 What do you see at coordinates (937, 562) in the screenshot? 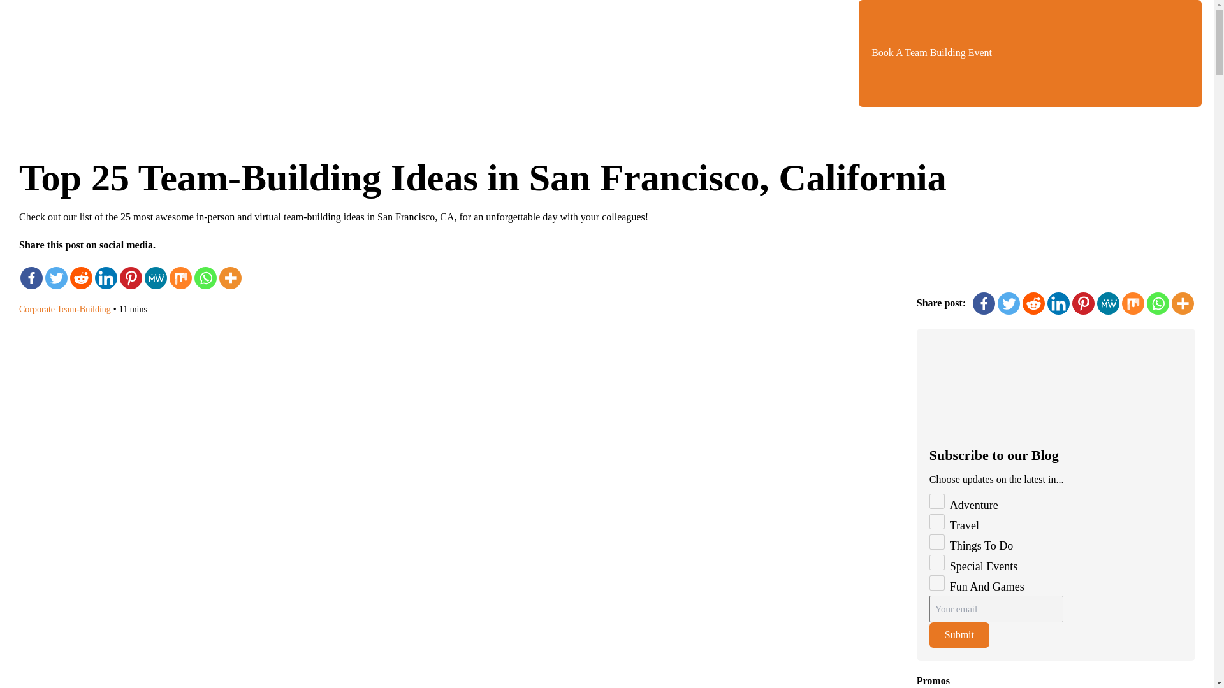
I see `Special Events` at bounding box center [937, 562].